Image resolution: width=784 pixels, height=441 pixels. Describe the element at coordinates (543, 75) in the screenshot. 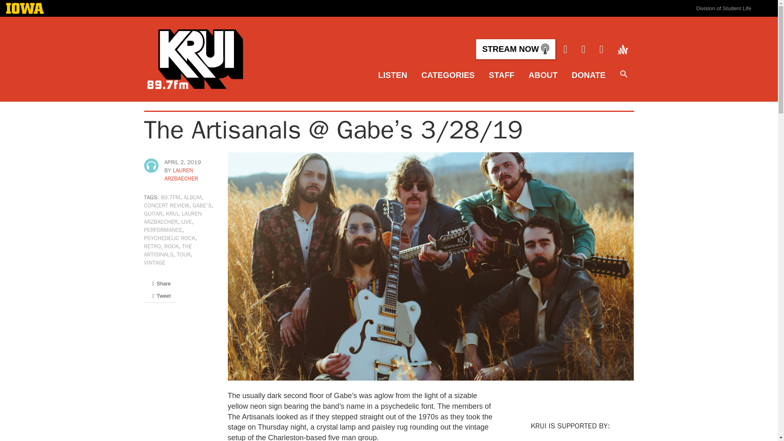

I see `ABOUT` at that location.